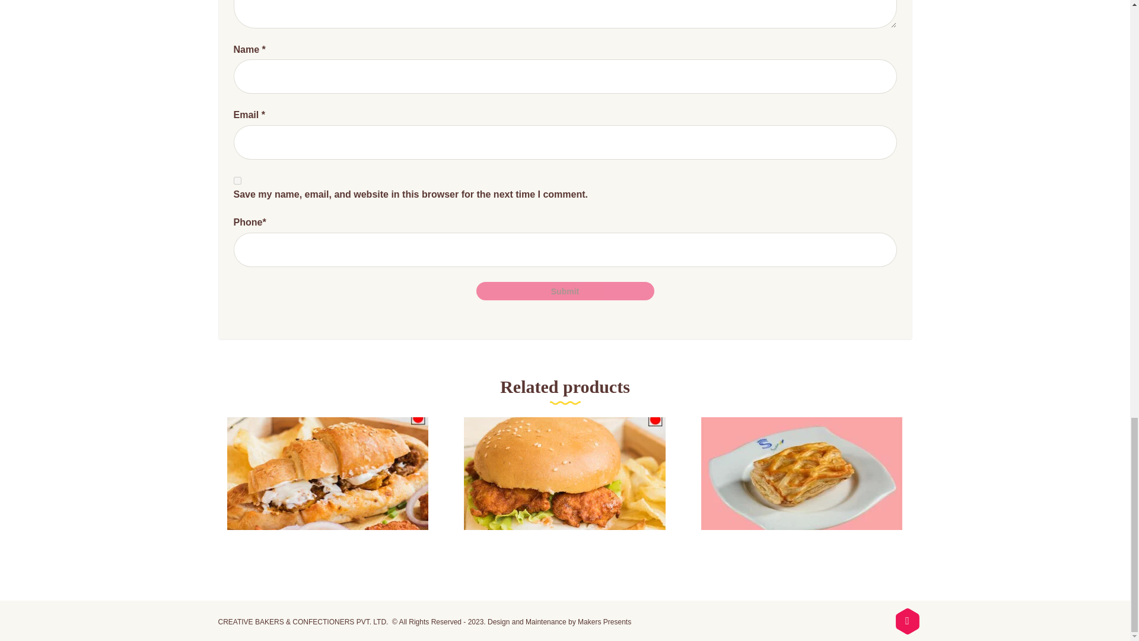 The width and height of the screenshot is (1139, 641). Describe the element at coordinates (564, 491) in the screenshot. I see `Super Chicken Burger` at that location.